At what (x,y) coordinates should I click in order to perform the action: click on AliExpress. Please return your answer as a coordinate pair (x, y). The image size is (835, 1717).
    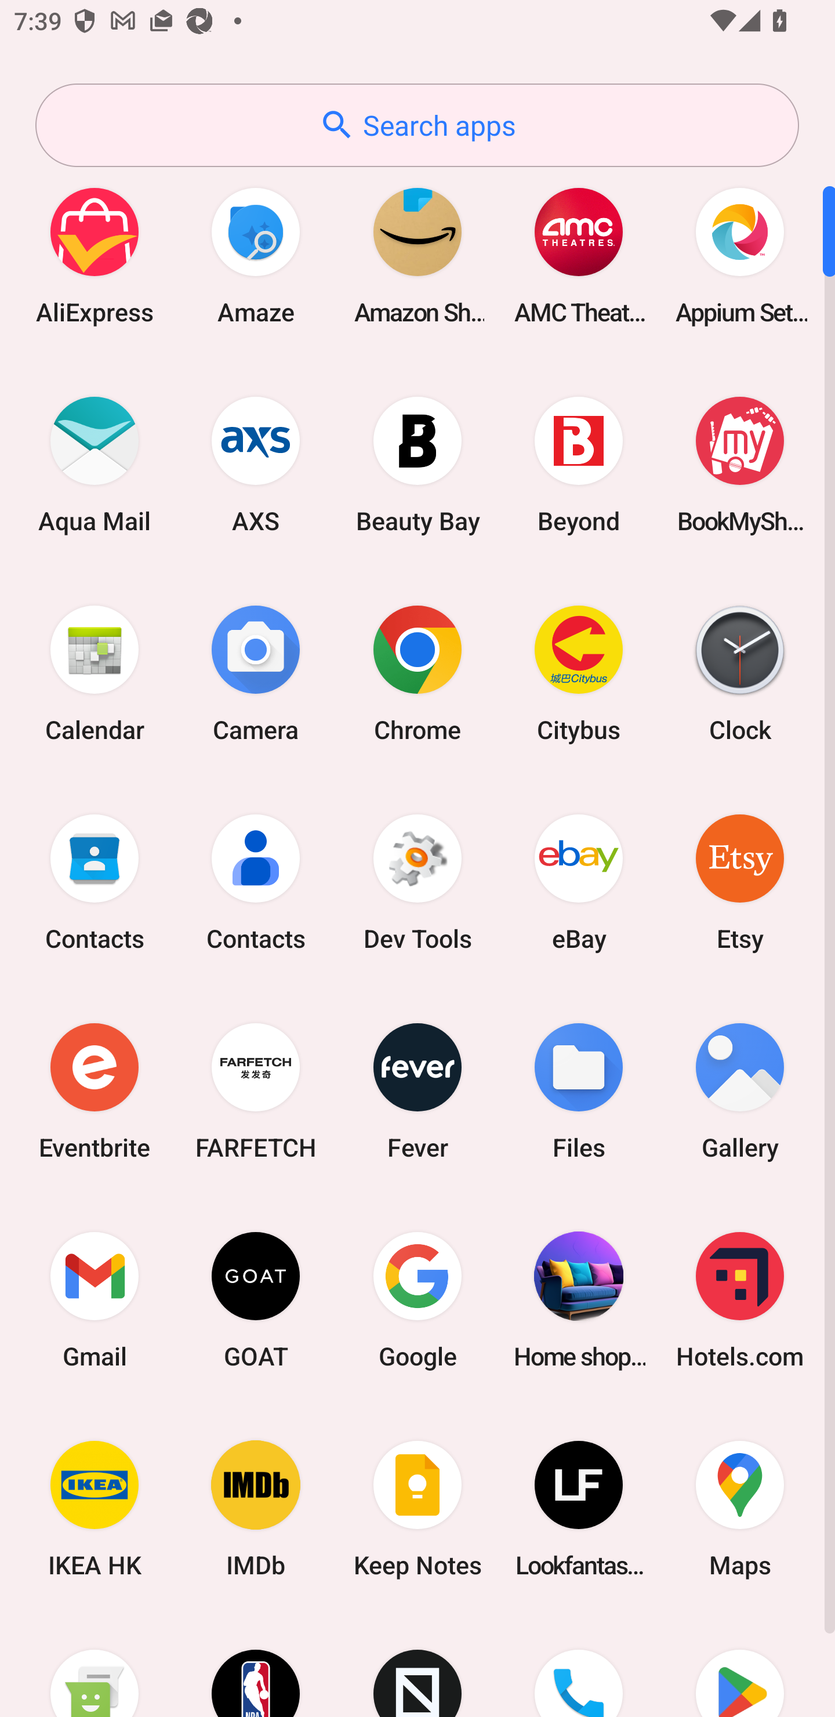
    Looking at the image, I should click on (95, 255).